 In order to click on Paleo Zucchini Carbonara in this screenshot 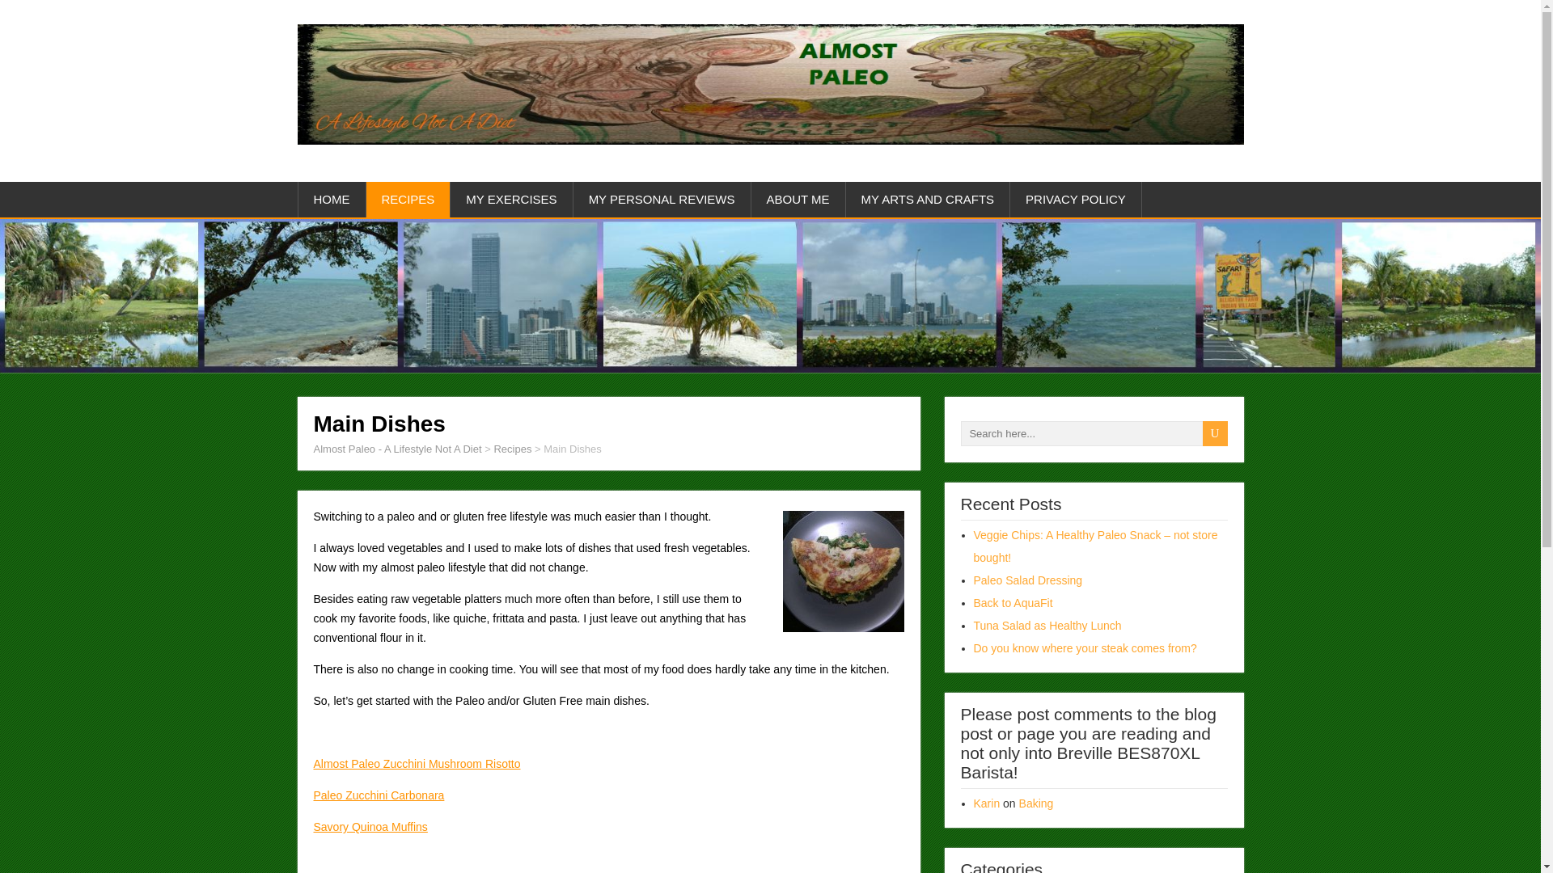, I will do `click(379, 795)`.